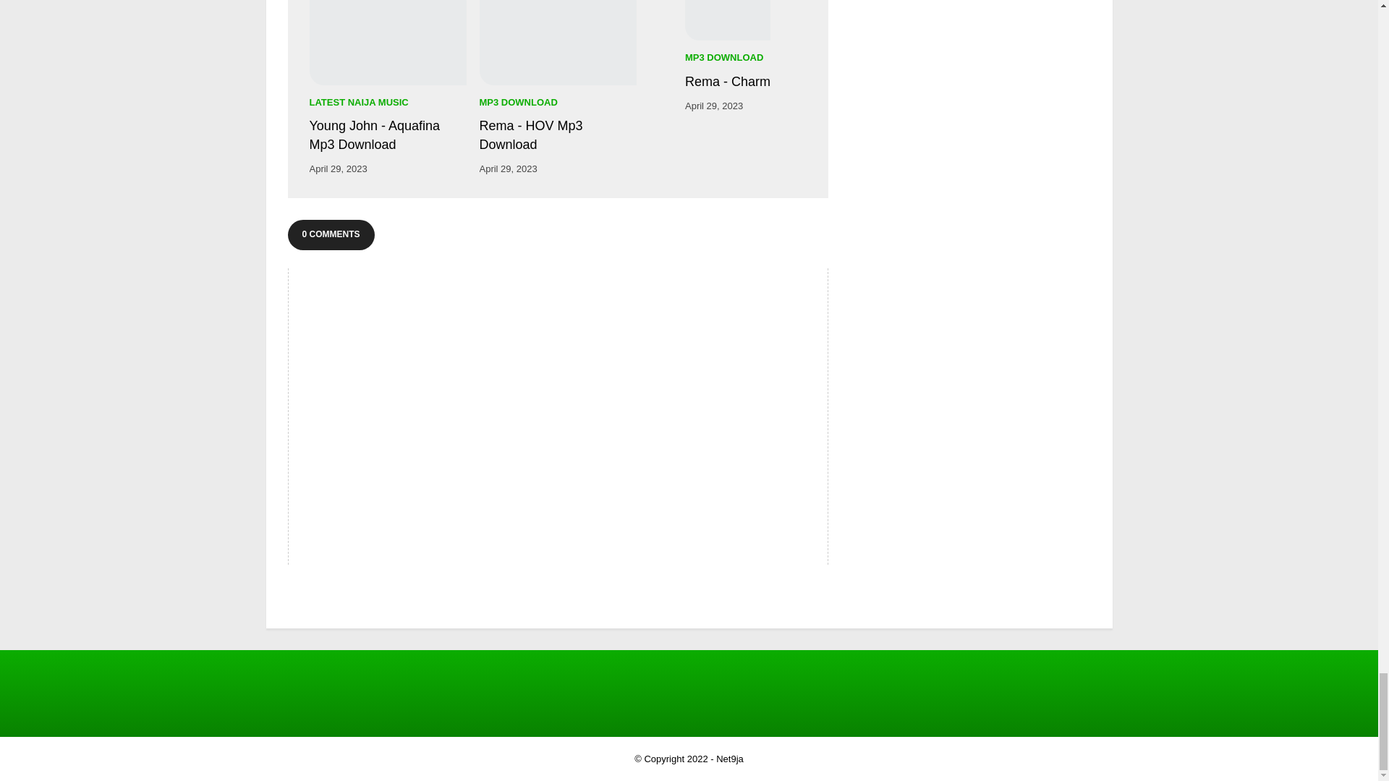 The height and width of the screenshot is (781, 1389). Describe the element at coordinates (388, 42) in the screenshot. I see `Young John - Aquafina Mp3 Download` at that location.